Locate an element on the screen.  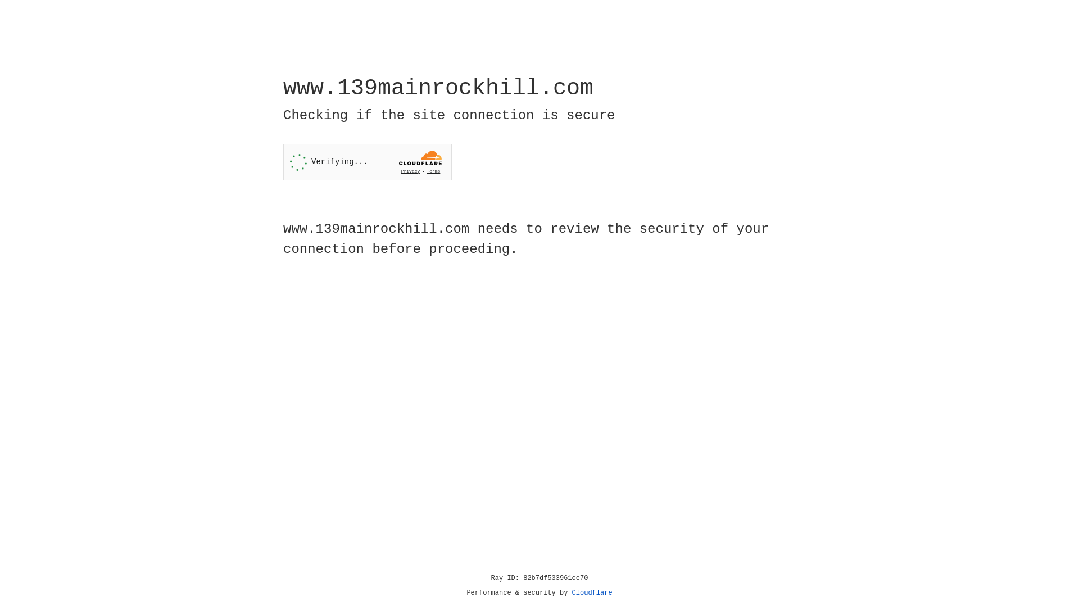
Cloudflare is located at coordinates (592, 593).